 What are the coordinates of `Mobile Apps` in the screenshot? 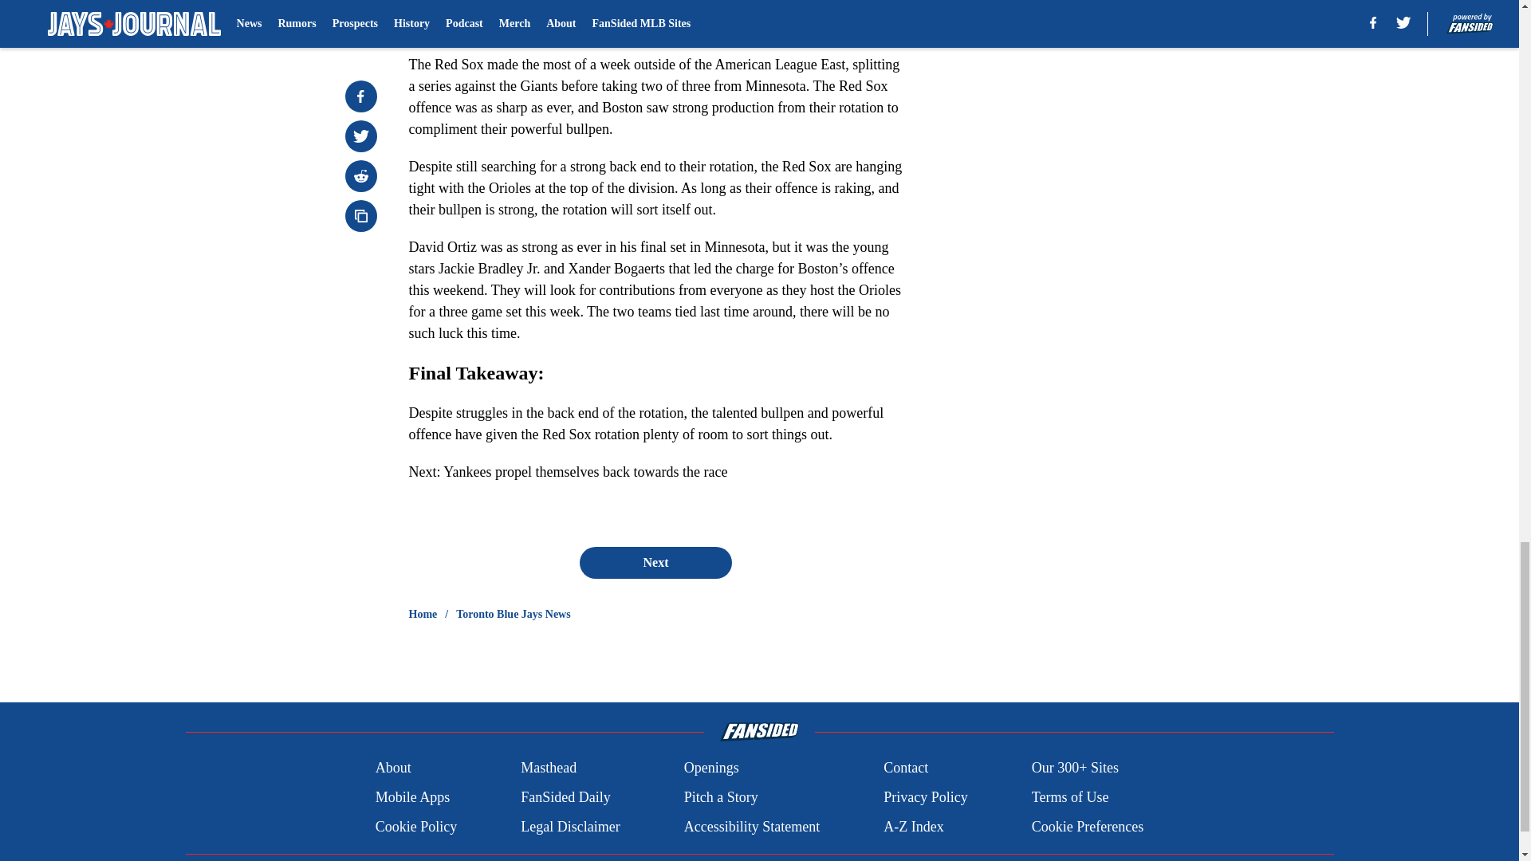 It's located at (412, 797).